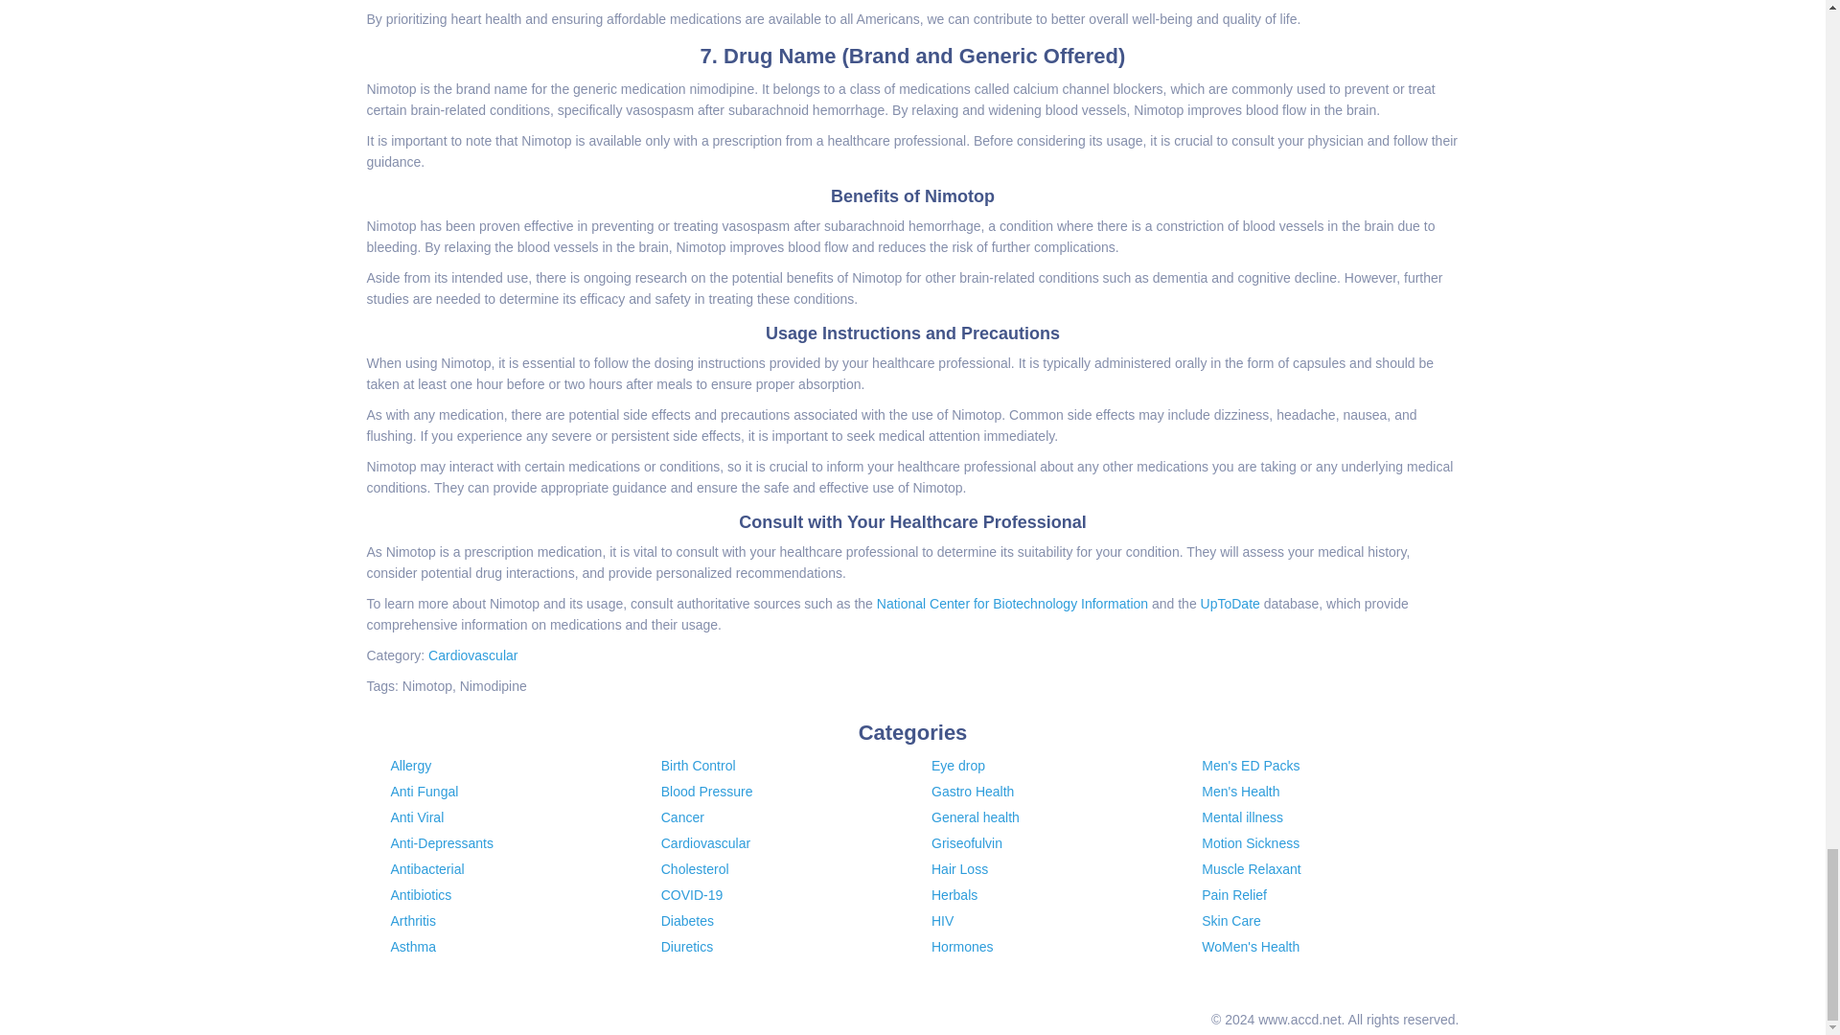 The width and height of the screenshot is (1840, 1035). What do you see at coordinates (472, 655) in the screenshot?
I see `Cardiovascular` at bounding box center [472, 655].